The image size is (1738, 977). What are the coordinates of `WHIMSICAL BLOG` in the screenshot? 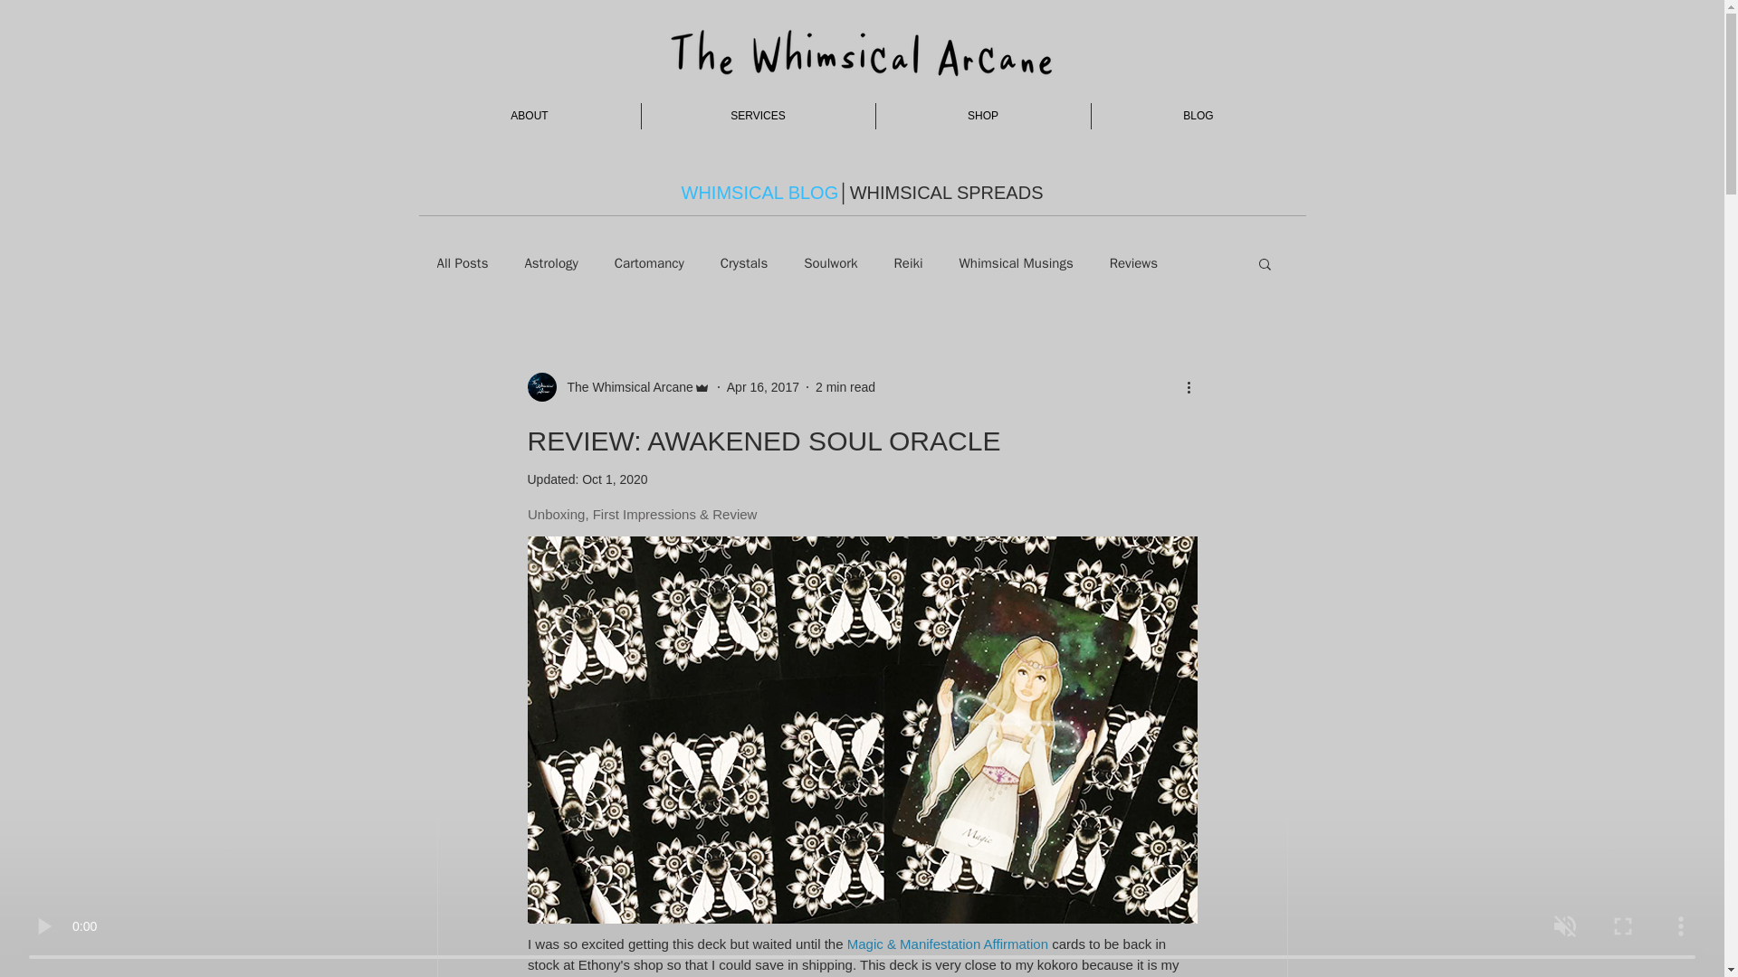 It's located at (759, 192).